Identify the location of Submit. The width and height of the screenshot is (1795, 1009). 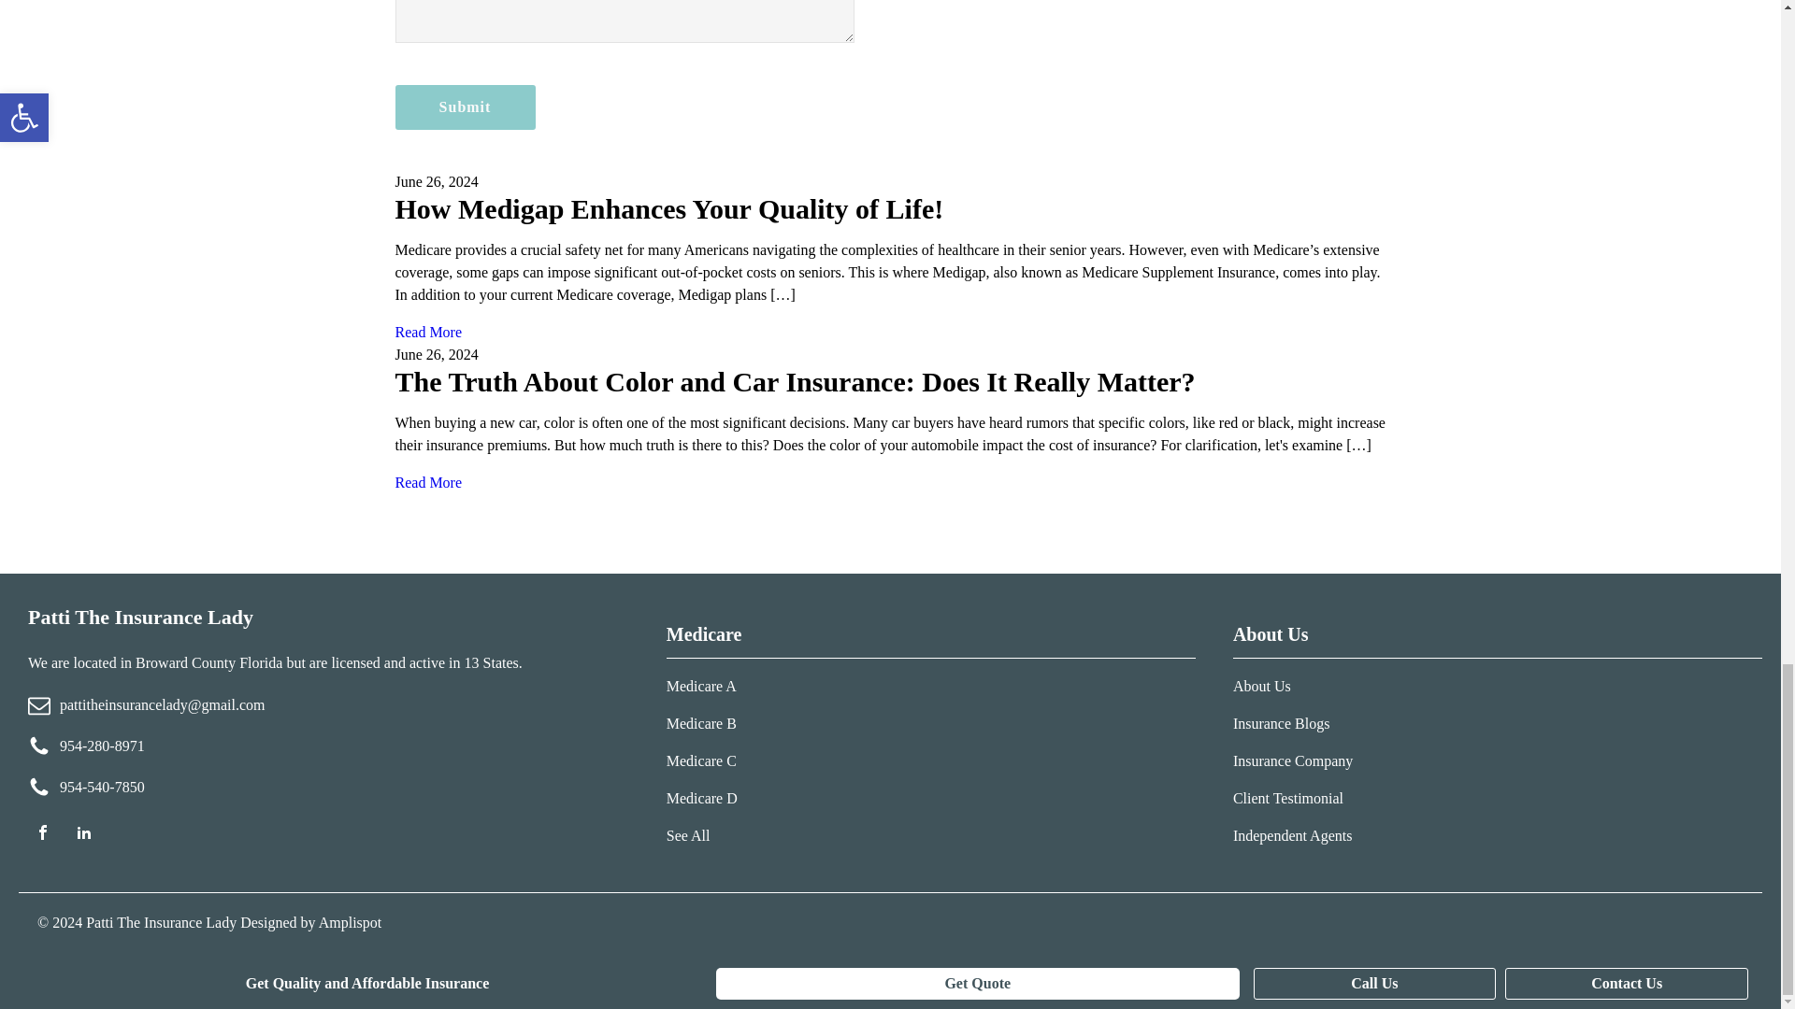
(465, 107).